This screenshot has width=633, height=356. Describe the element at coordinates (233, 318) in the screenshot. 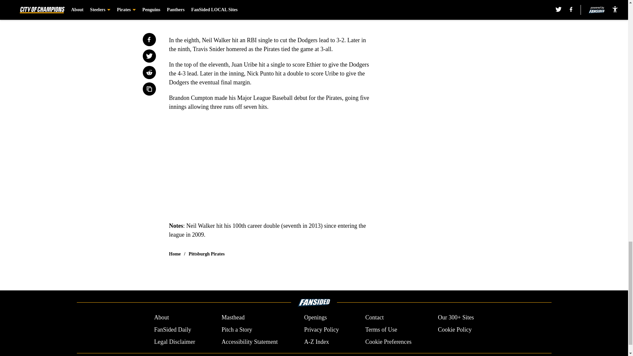

I see `Masthead` at that location.